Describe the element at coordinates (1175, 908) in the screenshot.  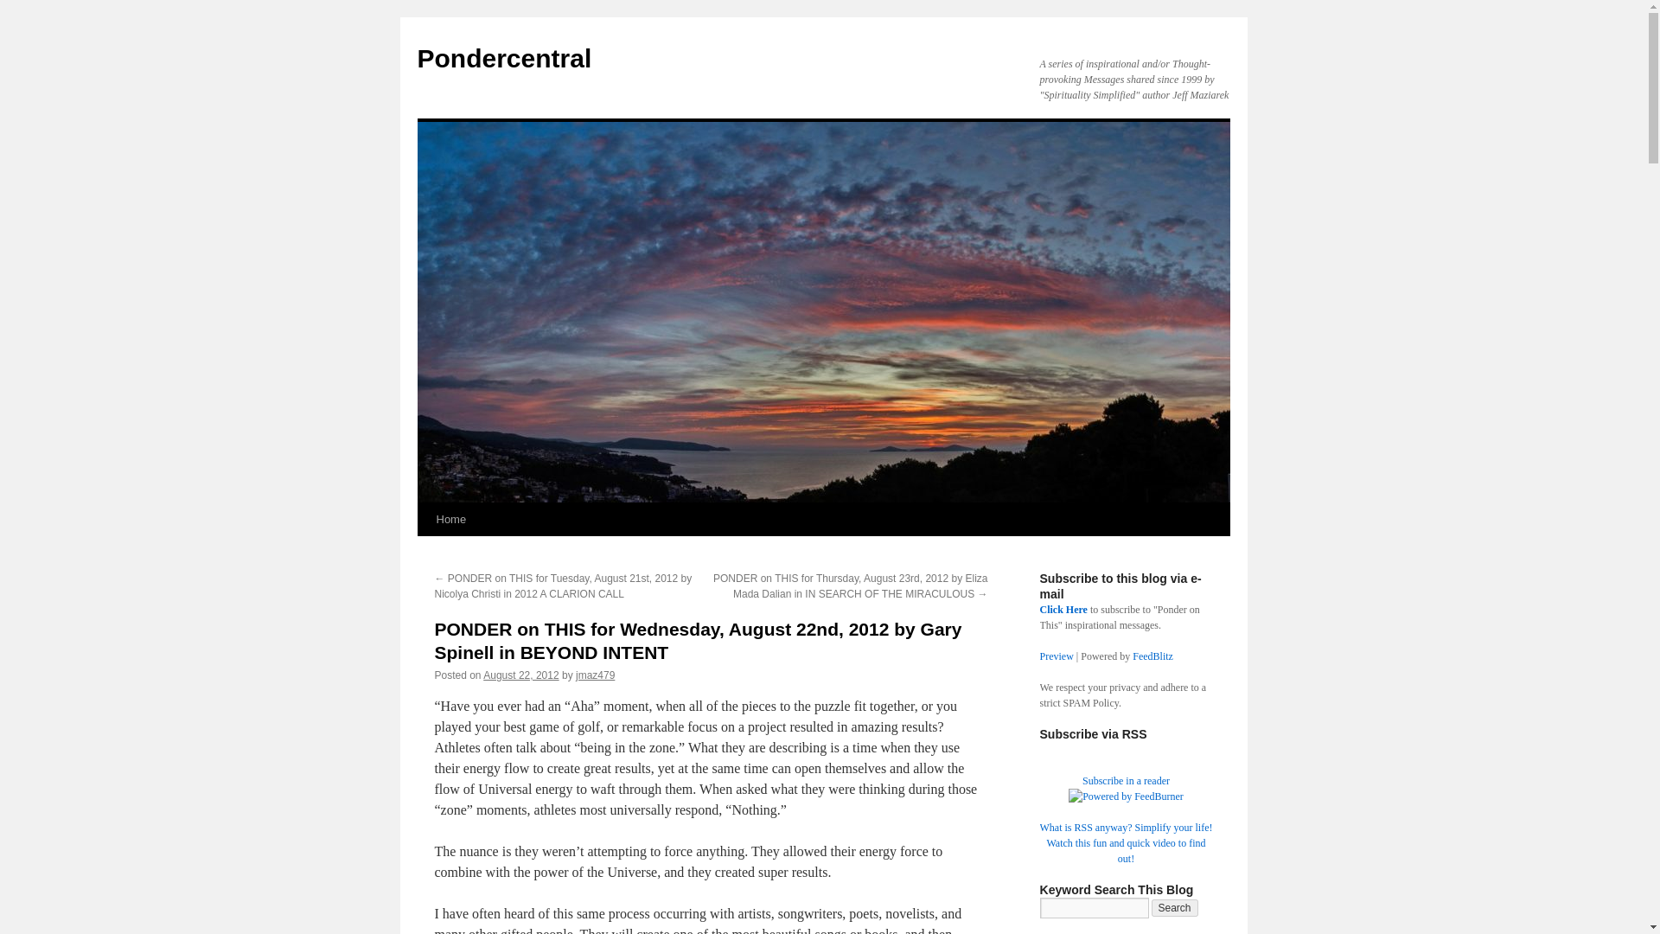
I see `Search` at that location.